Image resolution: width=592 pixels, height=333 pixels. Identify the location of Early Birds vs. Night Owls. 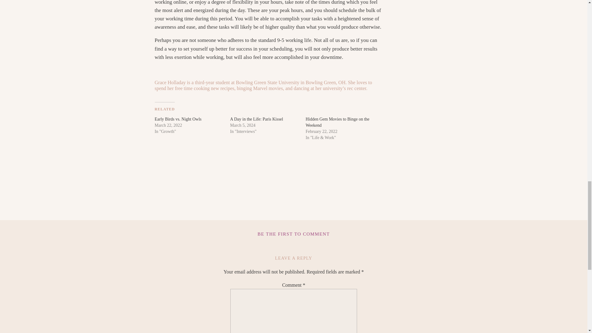
(178, 119).